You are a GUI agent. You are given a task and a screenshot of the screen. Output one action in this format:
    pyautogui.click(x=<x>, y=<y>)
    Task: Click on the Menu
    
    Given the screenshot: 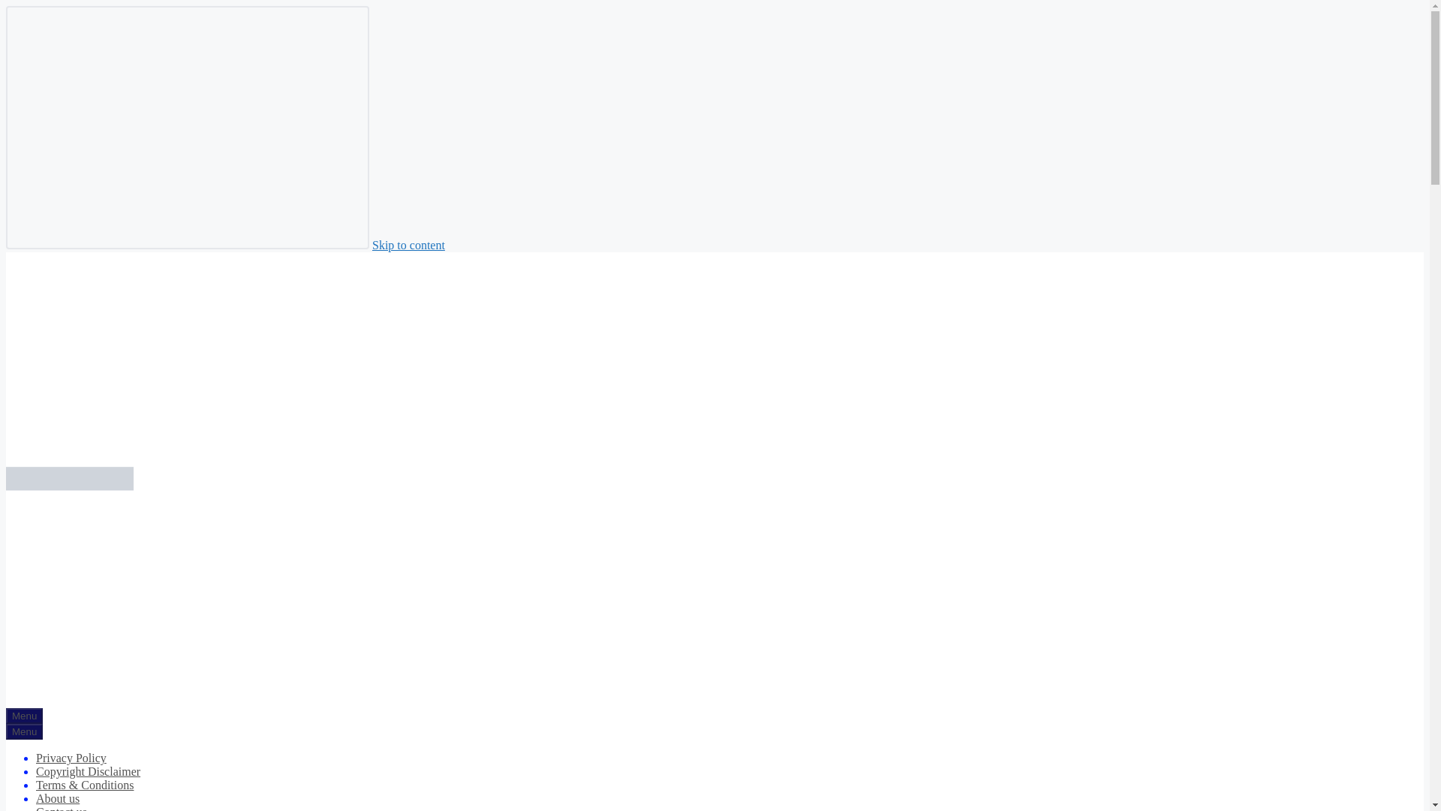 What is the action you would take?
    pyautogui.click(x=24, y=716)
    